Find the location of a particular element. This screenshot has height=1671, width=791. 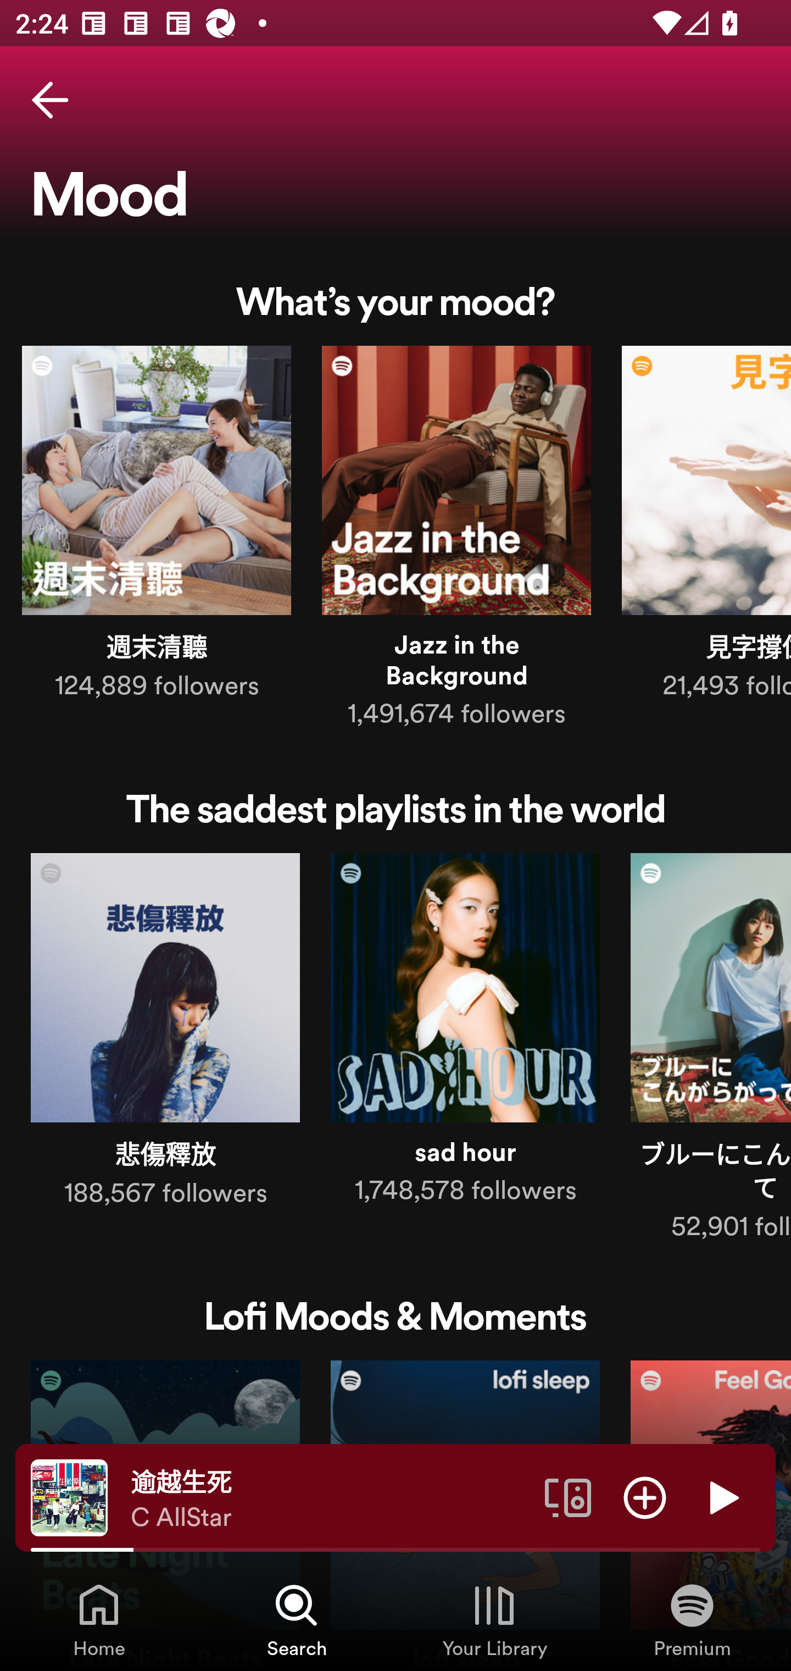

Your Library, Tab 3 of 4 Your Library Your Library is located at coordinates (494, 1619).